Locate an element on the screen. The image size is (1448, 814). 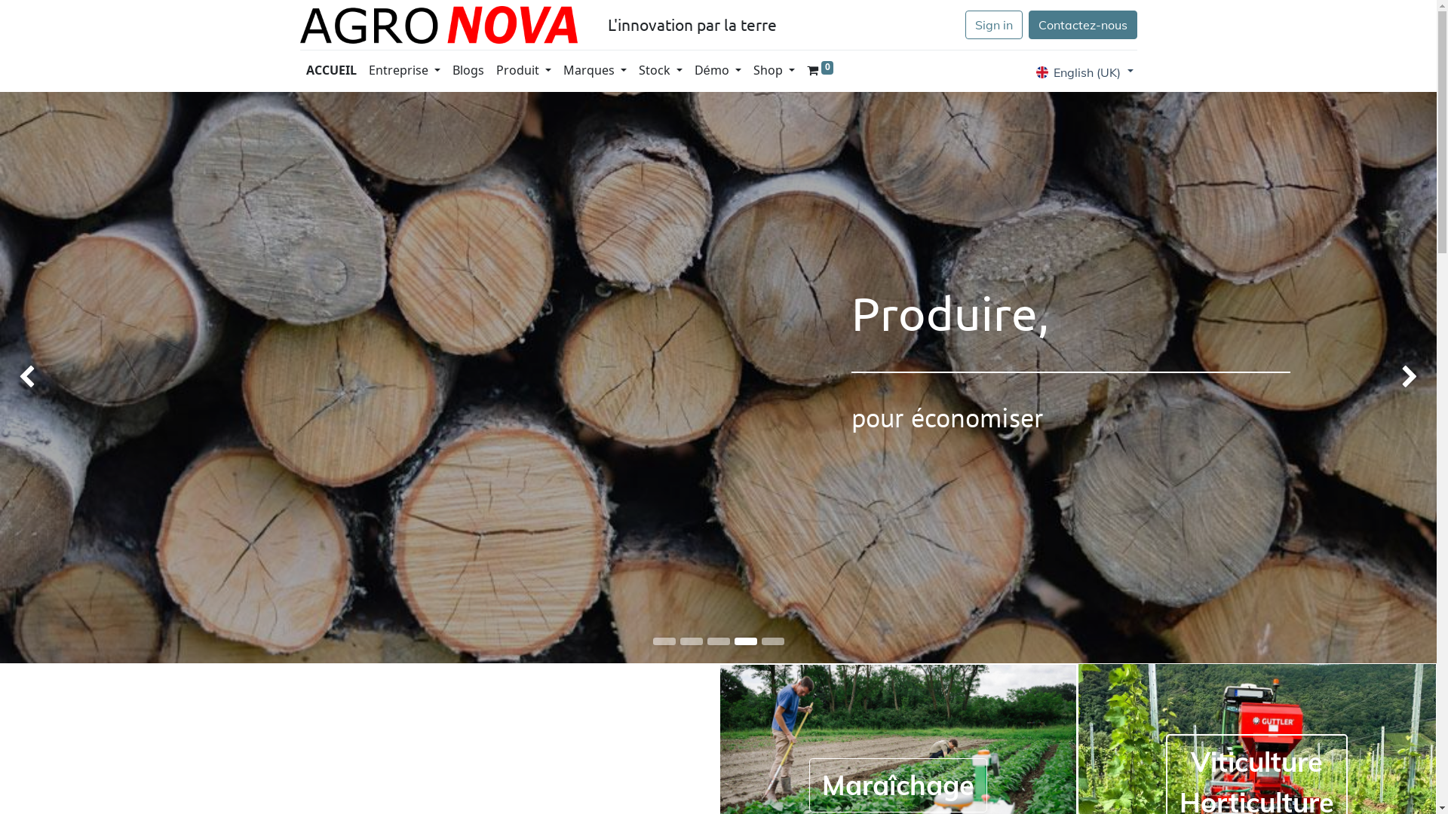
Blogs is located at coordinates (468, 72).